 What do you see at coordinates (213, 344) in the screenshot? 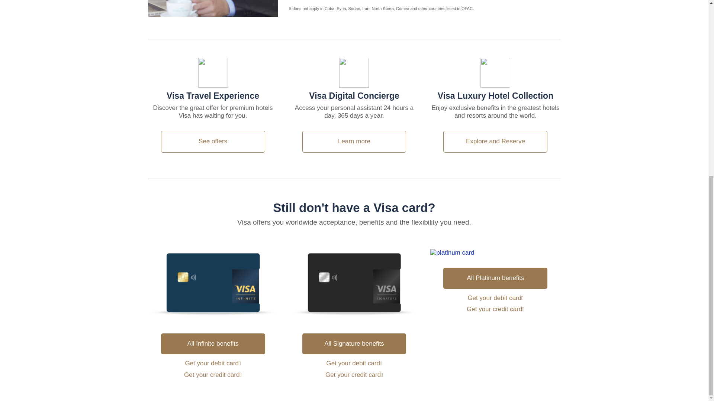
I see `All Infinite benefits` at bounding box center [213, 344].